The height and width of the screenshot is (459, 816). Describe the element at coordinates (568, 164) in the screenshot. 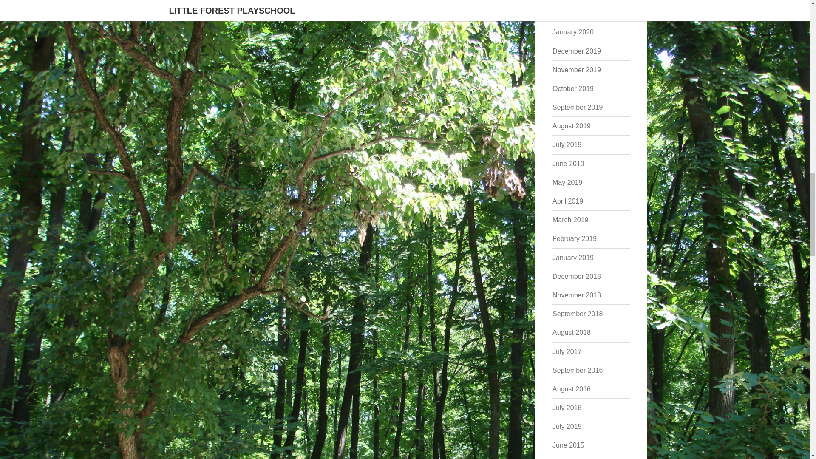

I see `June 2019` at that location.